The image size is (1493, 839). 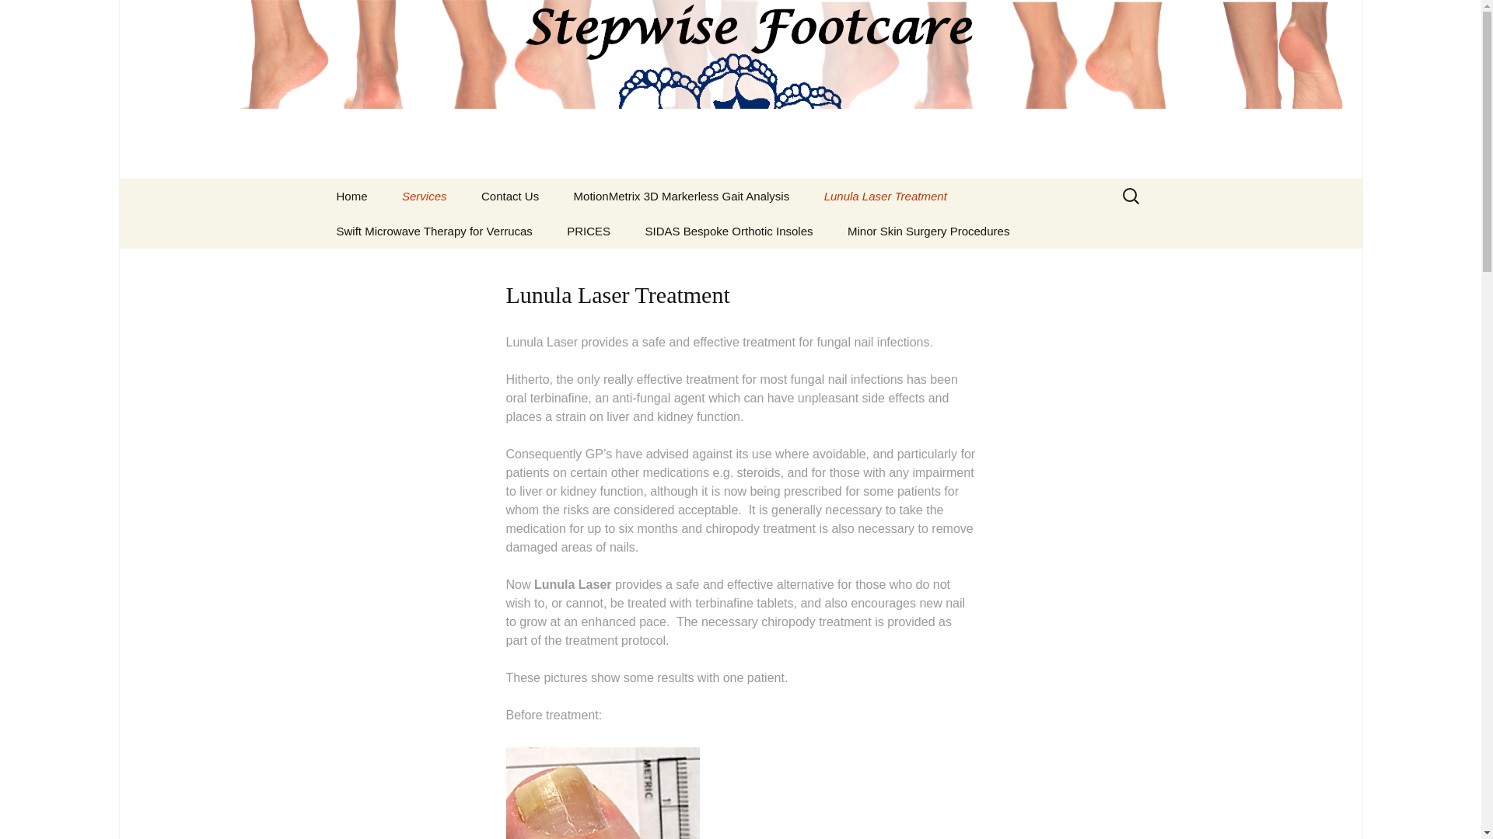 What do you see at coordinates (434, 231) in the screenshot?
I see `Swift Microwave Therapy for Verrucas` at bounding box center [434, 231].